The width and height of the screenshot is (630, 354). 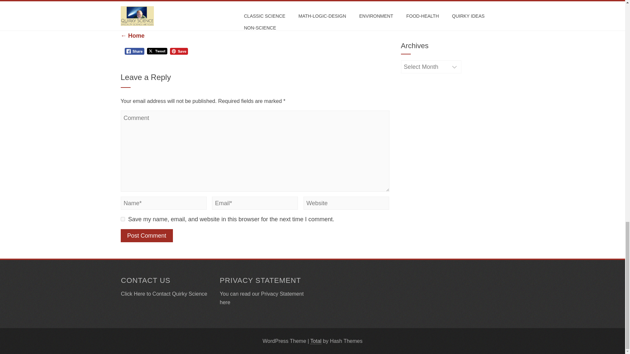 What do you see at coordinates (147, 235) in the screenshot?
I see `Post Comment` at bounding box center [147, 235].